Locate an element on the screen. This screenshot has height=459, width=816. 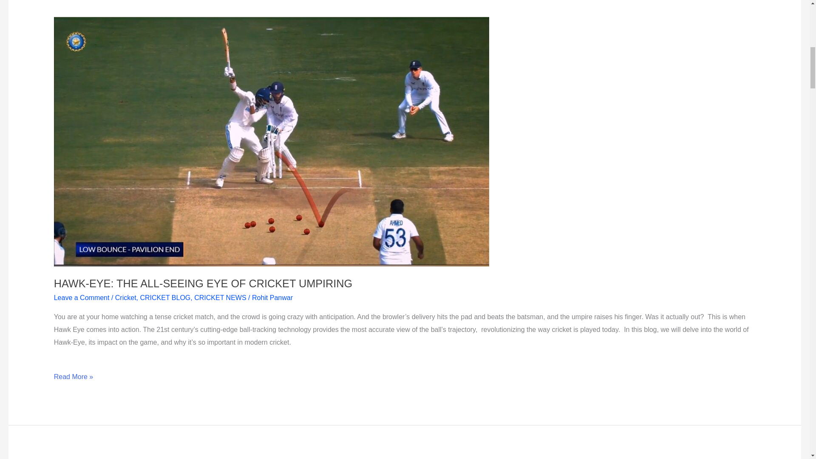
View all posts by Rohit Panwar is located at coordinates (272, 297).